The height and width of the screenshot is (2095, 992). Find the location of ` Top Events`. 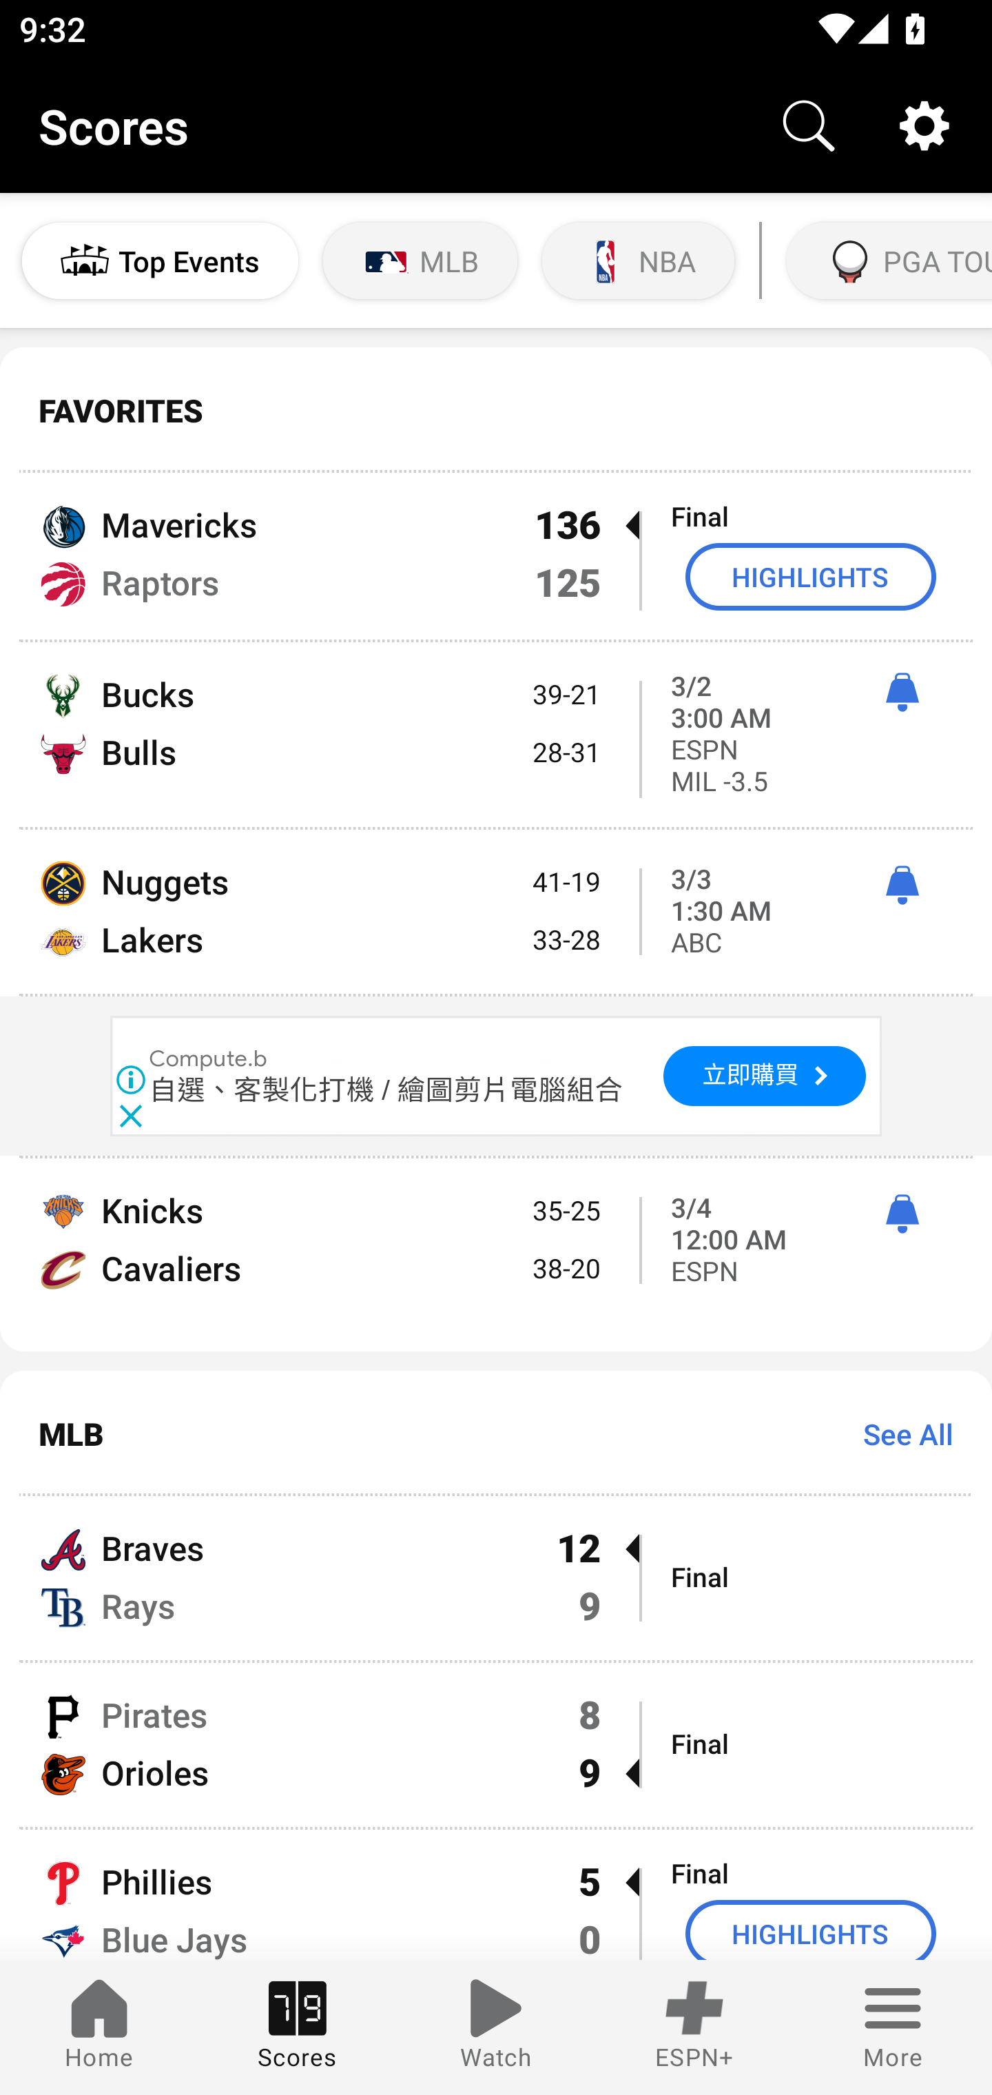

 Top Events is located at coordinates (160, 260).